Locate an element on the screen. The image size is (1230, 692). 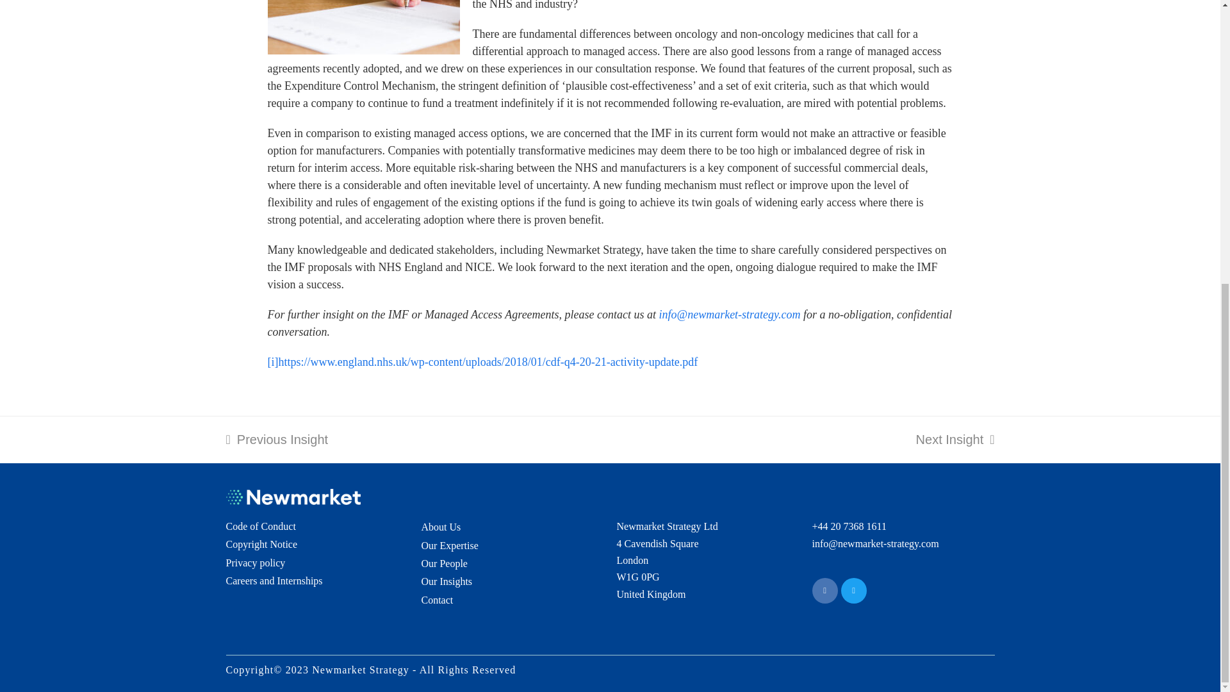
LinkedIn is located at coordinates (824, 590).